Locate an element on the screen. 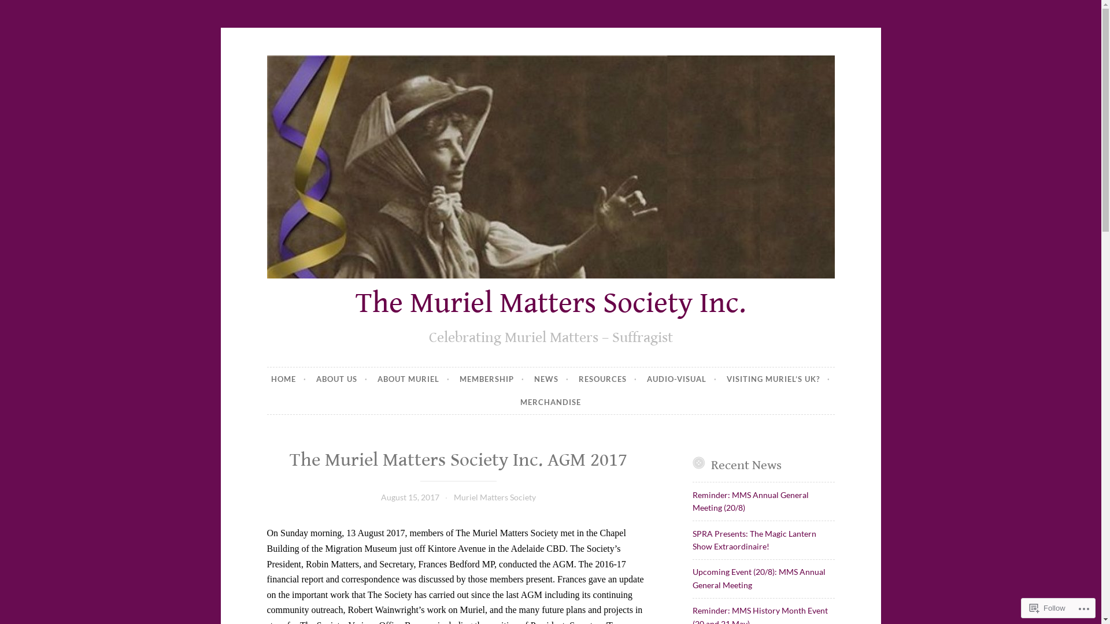  Muriel Matters Society is located at coordinates (495, 497).